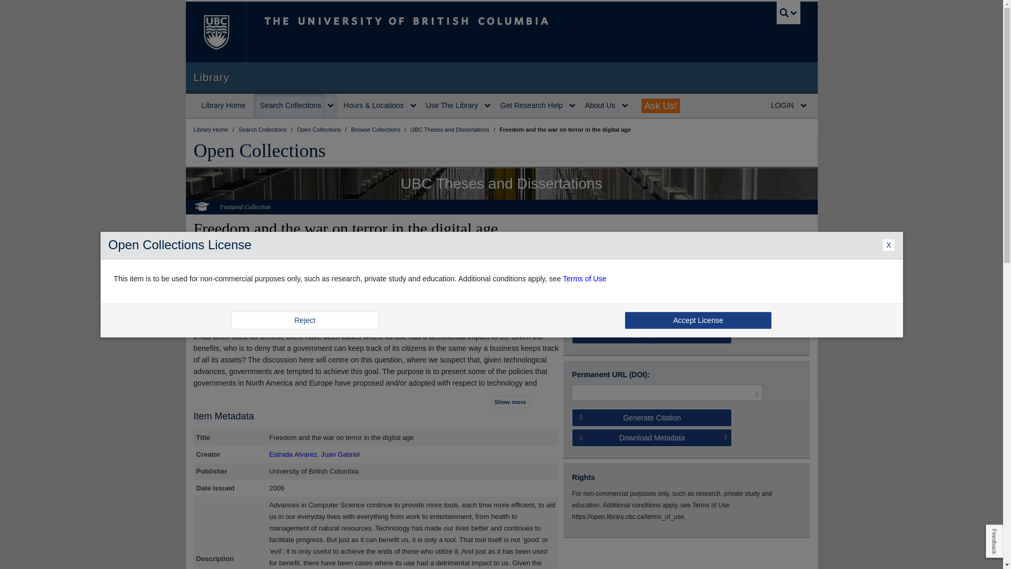 The width and height of the screenshot is (1011, 569). Describe the element at coordinates (212, 129) in the screenshot. I see `UBC Library` at that location.